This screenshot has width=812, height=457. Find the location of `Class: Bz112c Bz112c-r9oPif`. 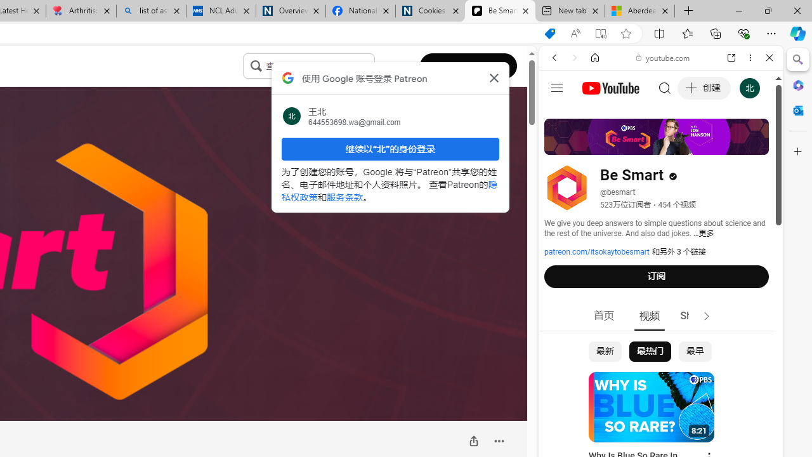

Class: Bz112c Bz112c-r9oPif is located at coordinates (494, 77).